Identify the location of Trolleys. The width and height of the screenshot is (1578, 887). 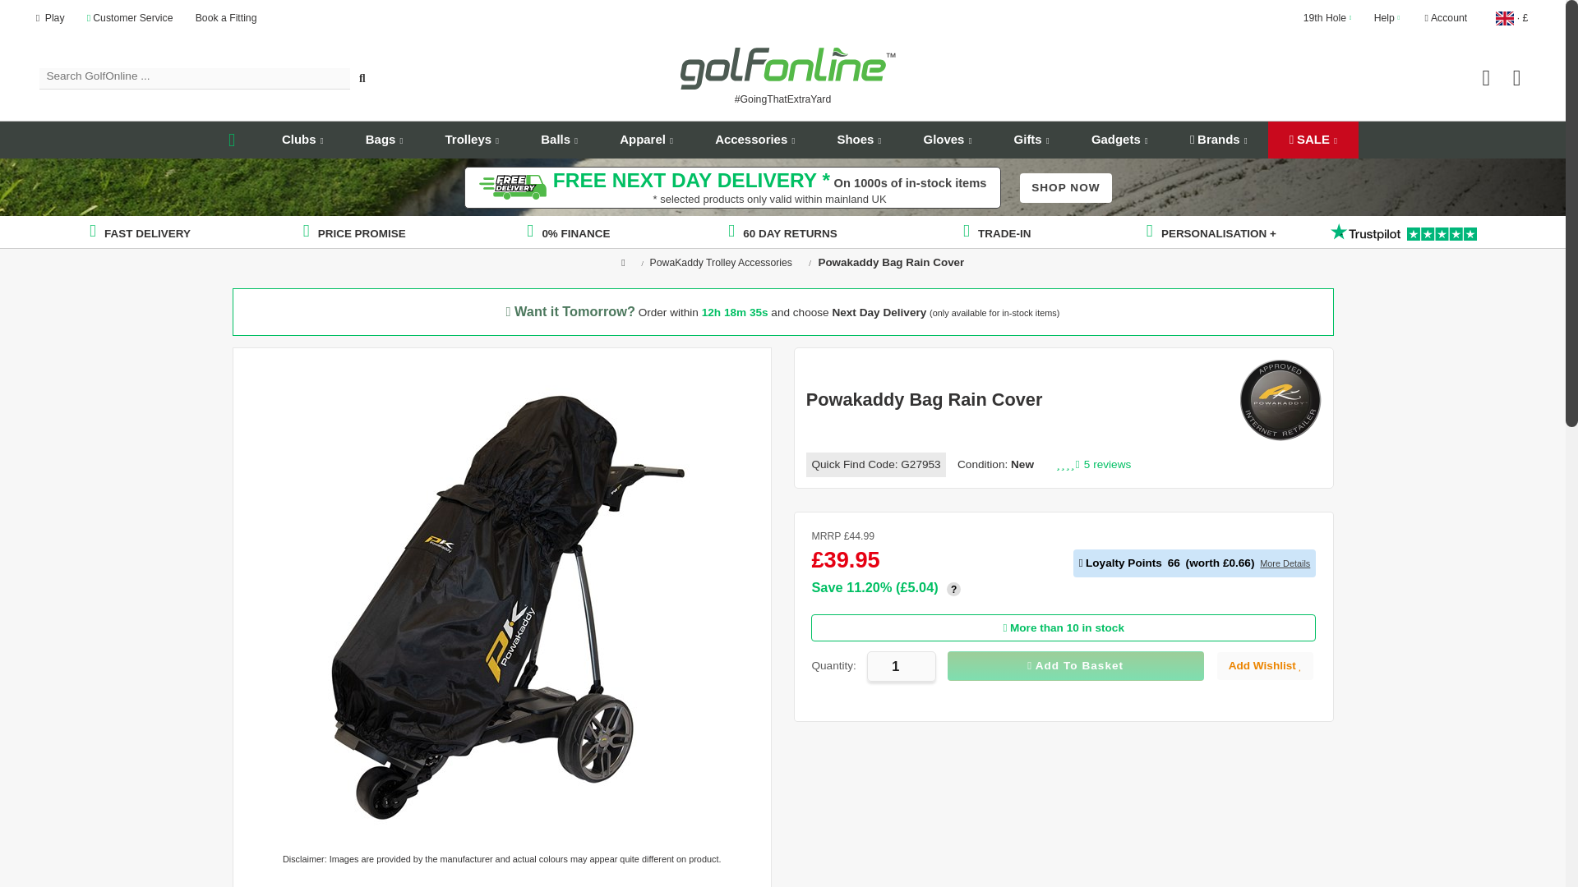
(472, 140).